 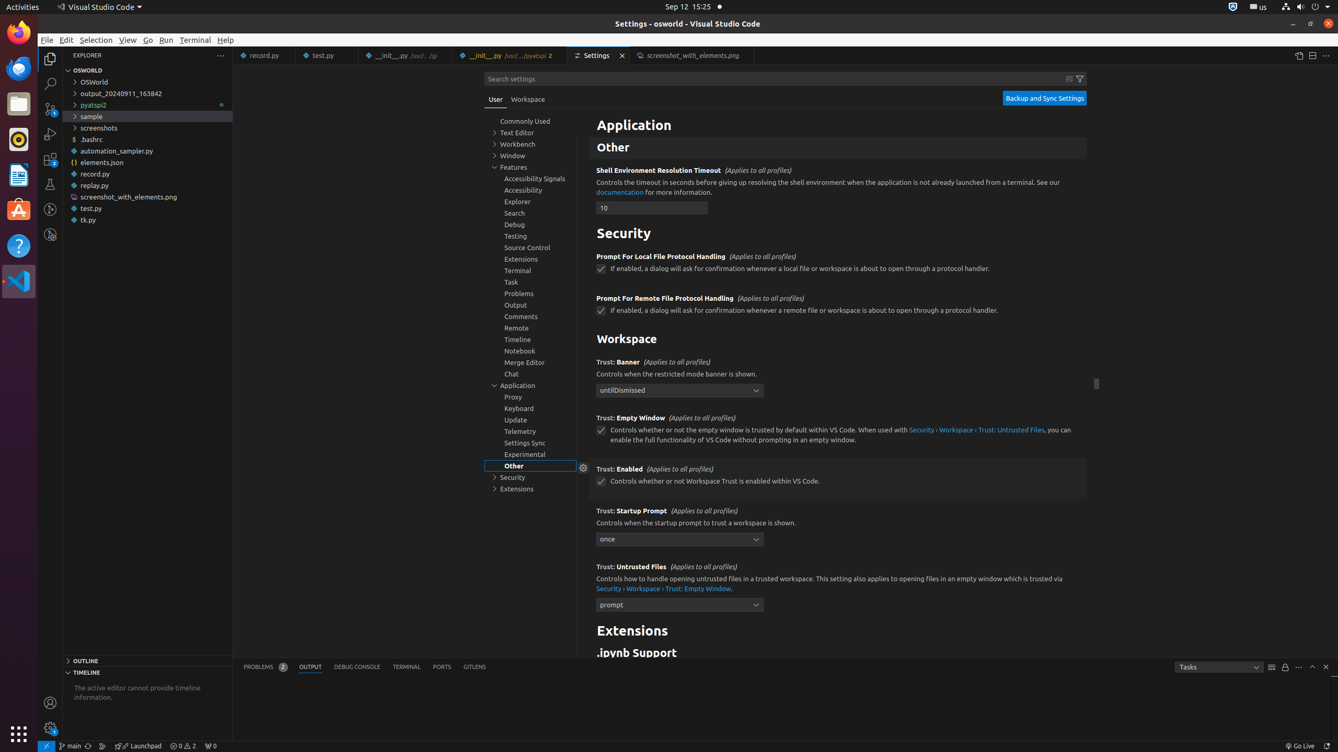 I want to click on Workbench, group, so click(x=530, y=144).